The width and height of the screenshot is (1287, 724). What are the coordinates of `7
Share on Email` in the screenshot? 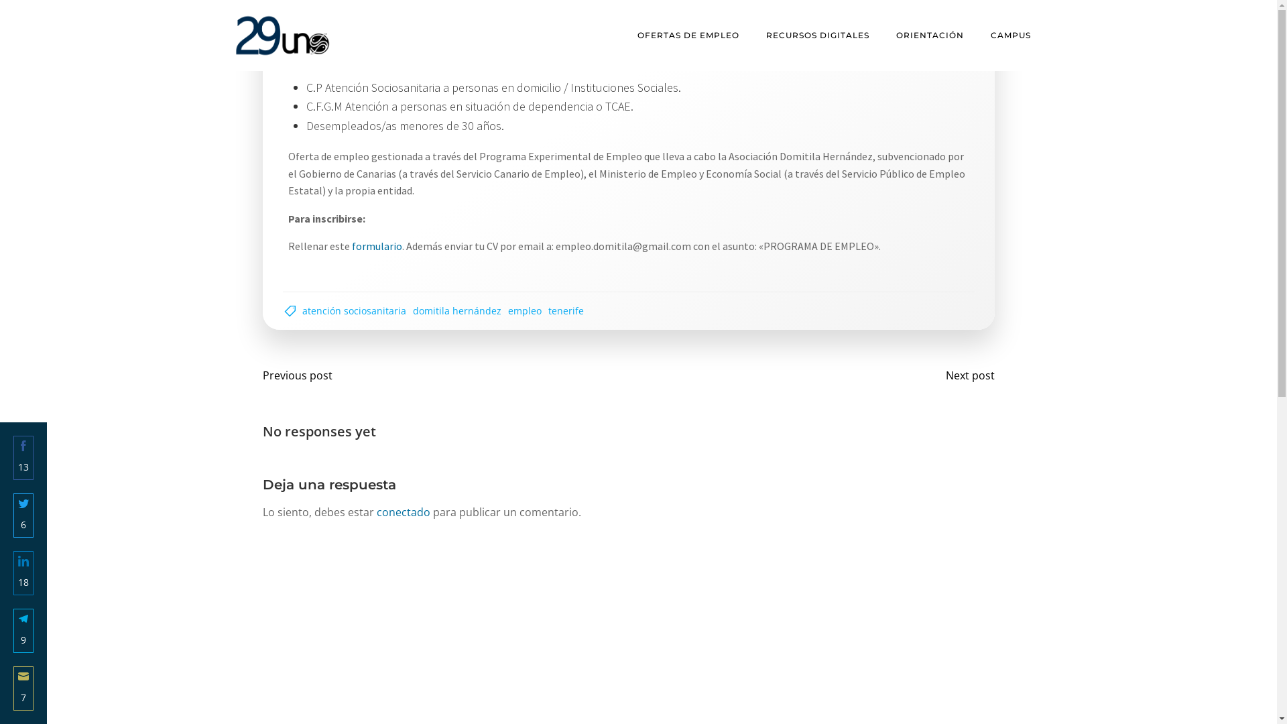 It's located at (23, 688).